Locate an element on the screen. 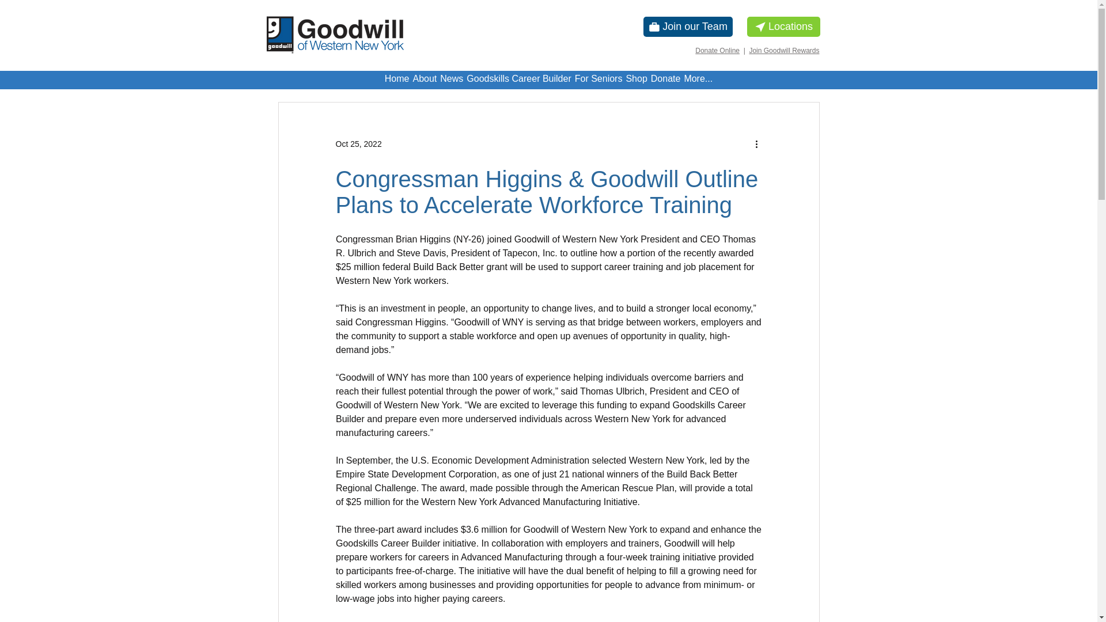 The width and height of the screenshot is (1106, 622). Home is located at coordinates (397, 80).